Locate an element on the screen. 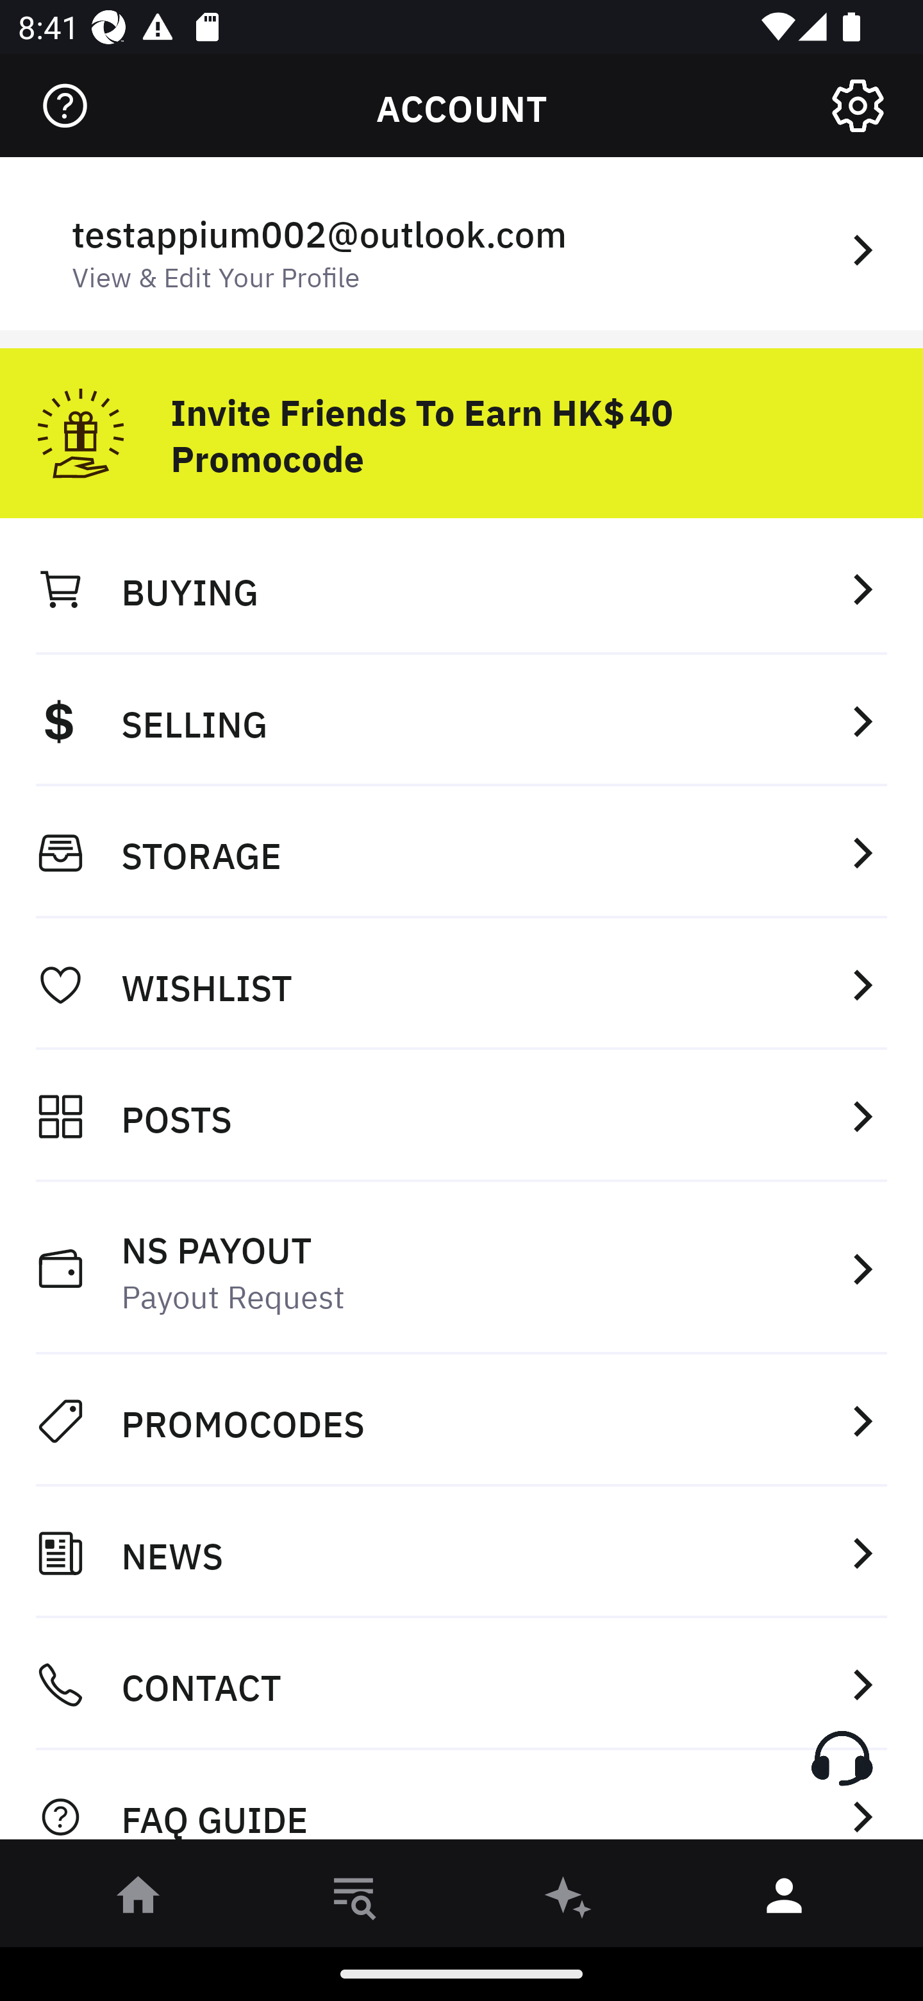 The height and width of the screenshot is (2001, 923).  SELLING  is located at coordinates (462, 720).